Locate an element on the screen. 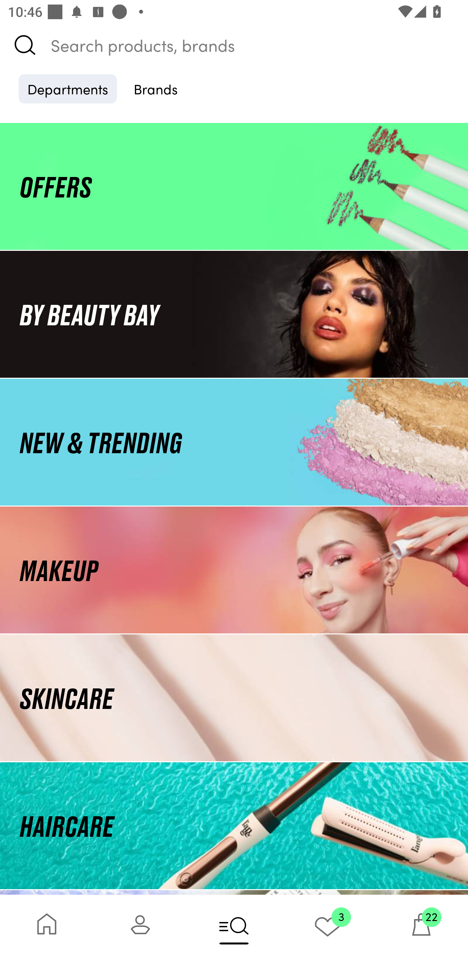  22 is located at coordinates (421, 929).